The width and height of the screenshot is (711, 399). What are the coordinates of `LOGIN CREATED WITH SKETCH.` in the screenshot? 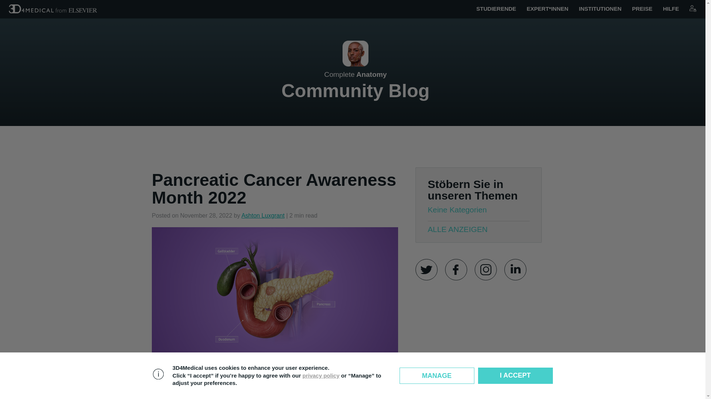 It's located at (692, 9).